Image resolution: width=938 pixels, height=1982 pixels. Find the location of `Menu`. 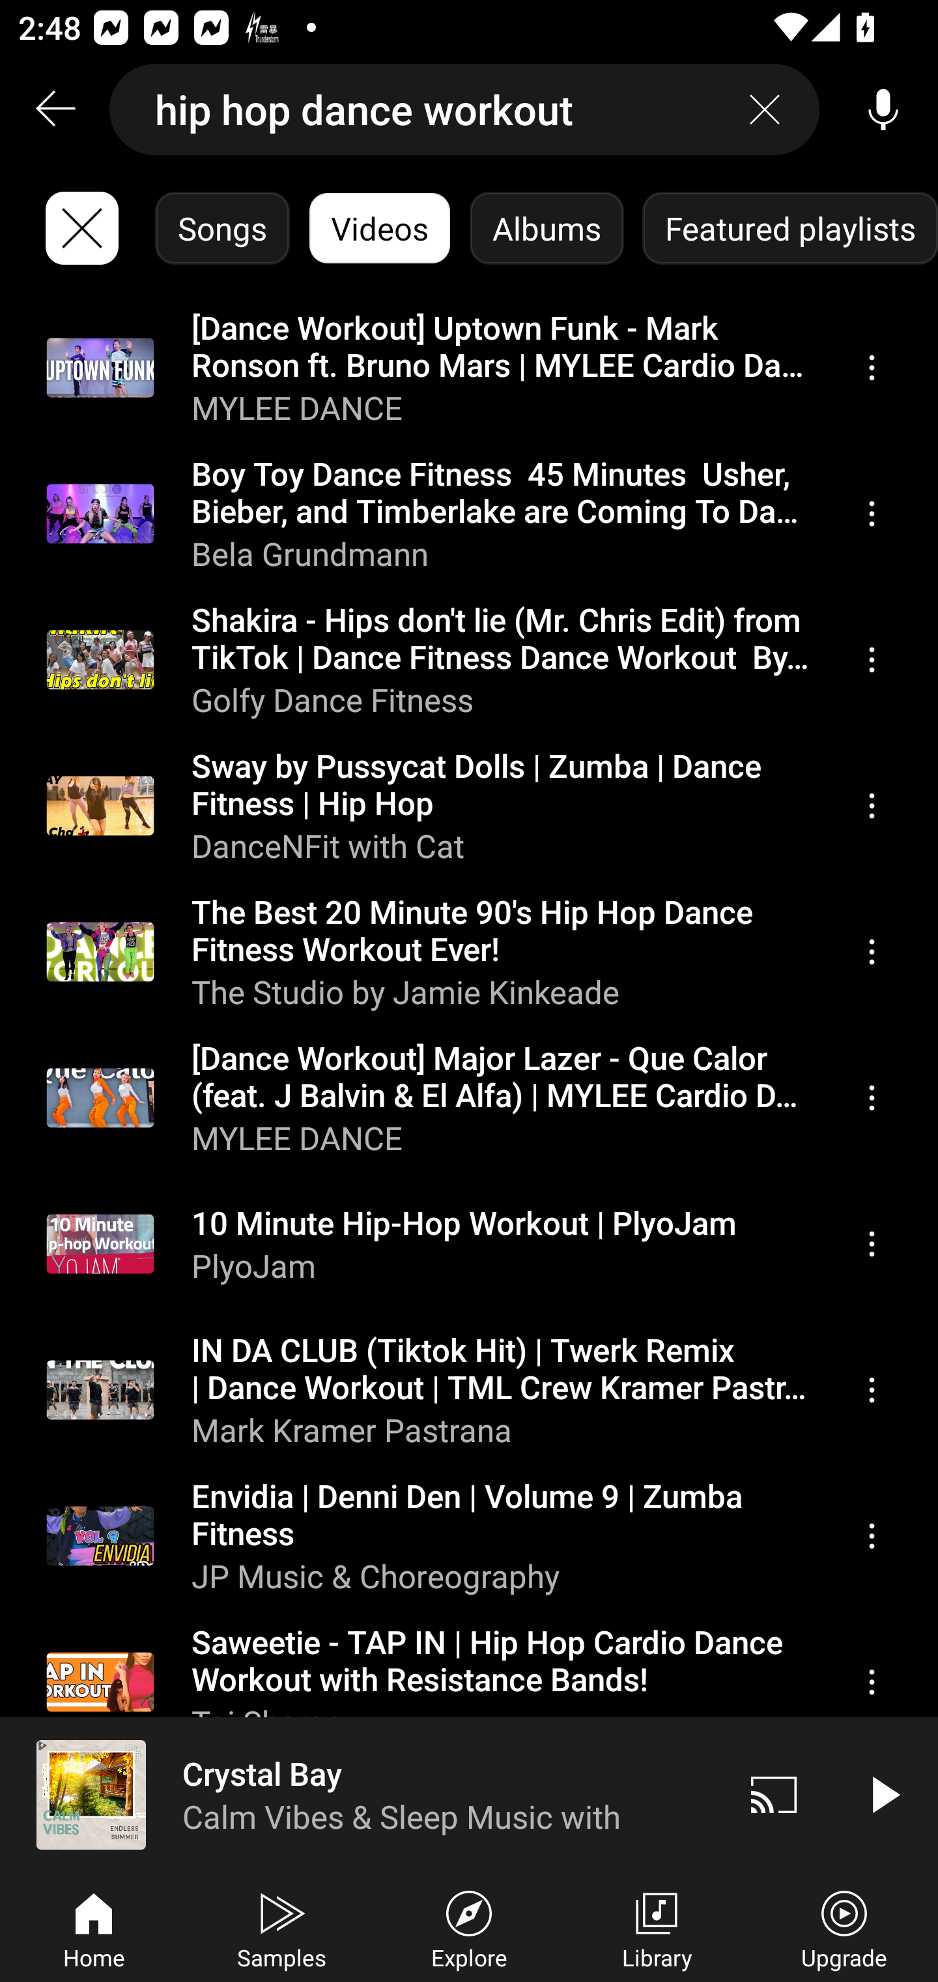

Menu is located at coordinates (872, 806).